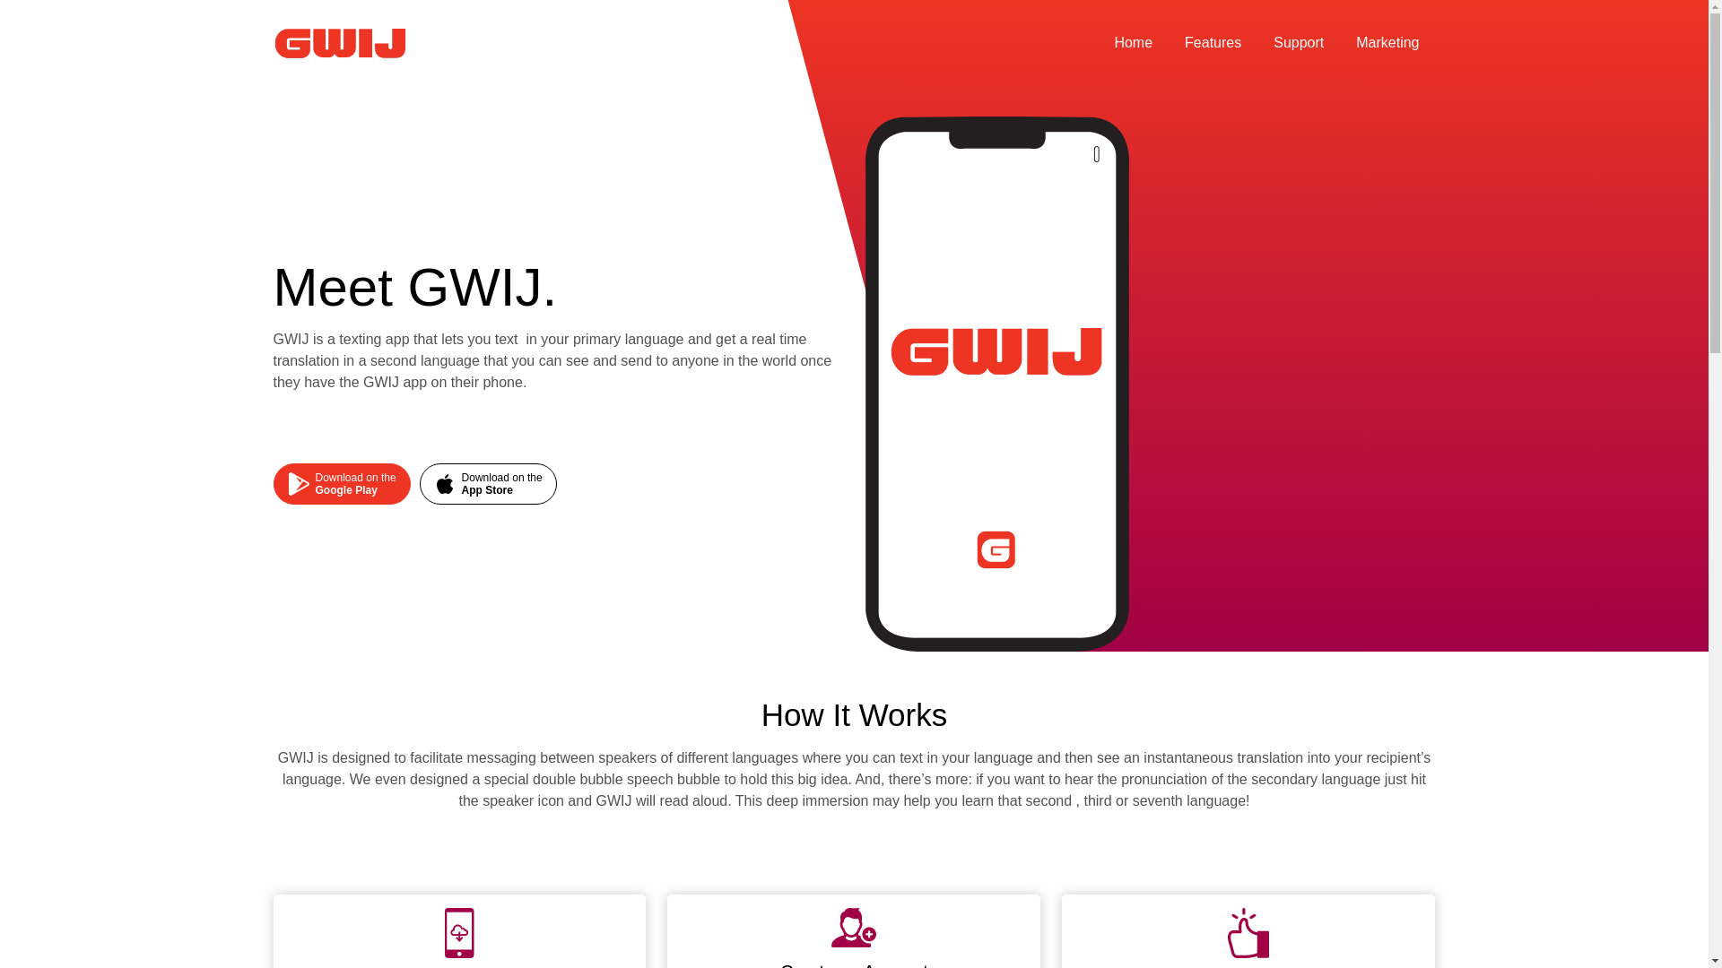 The image size is (1722, 968). Describe the element at coordinates (341, 482) in the screenshot. I see `Support` at that location.